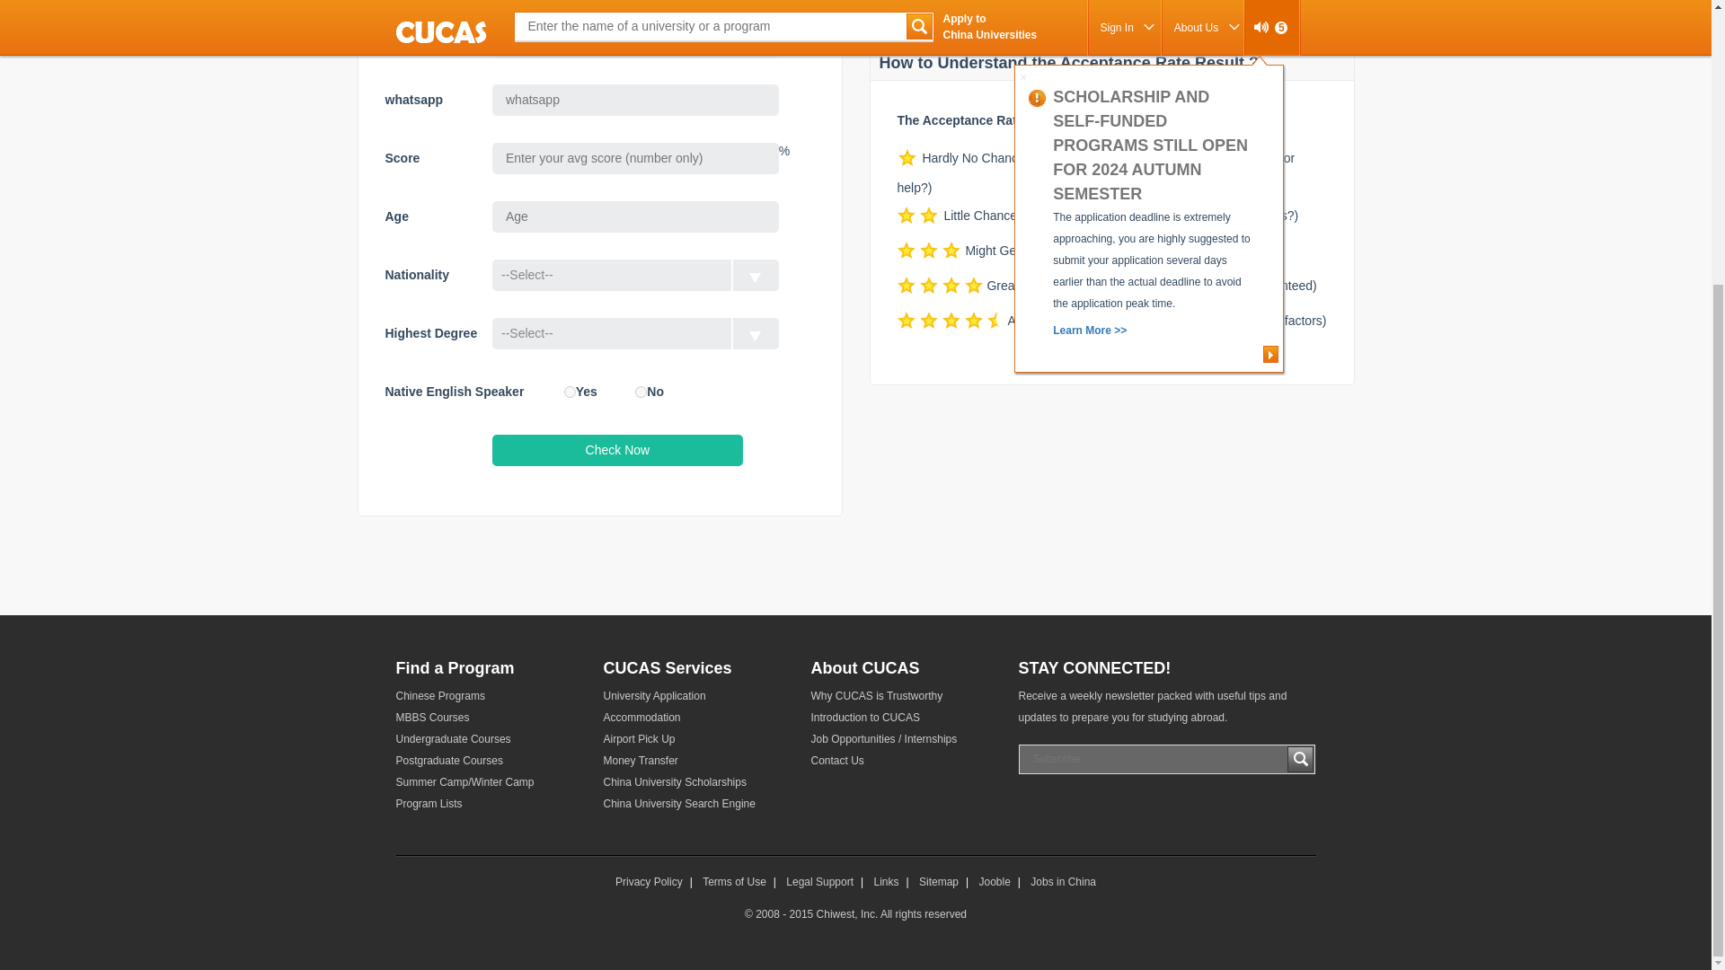  I want to click on China University Scholarships, so click(695, 781).